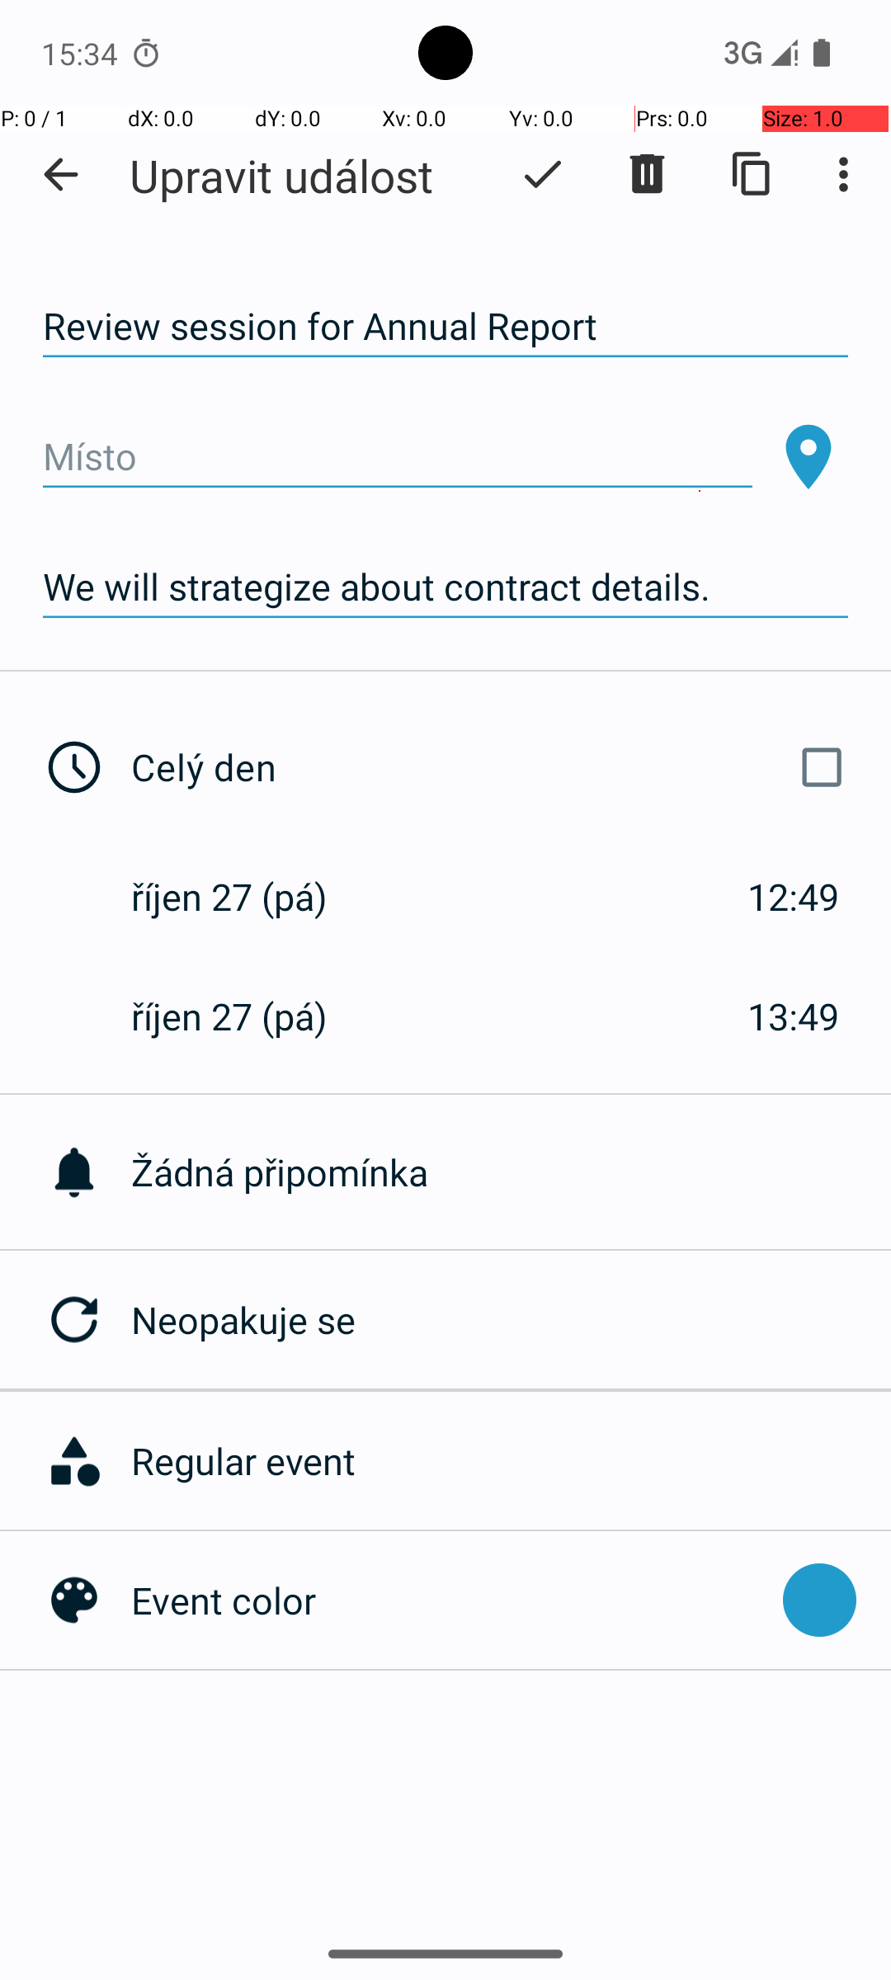 The width and height of the screenshot is (891, 1980). I want to click on Žádná připomínka, so click(511, 1171).